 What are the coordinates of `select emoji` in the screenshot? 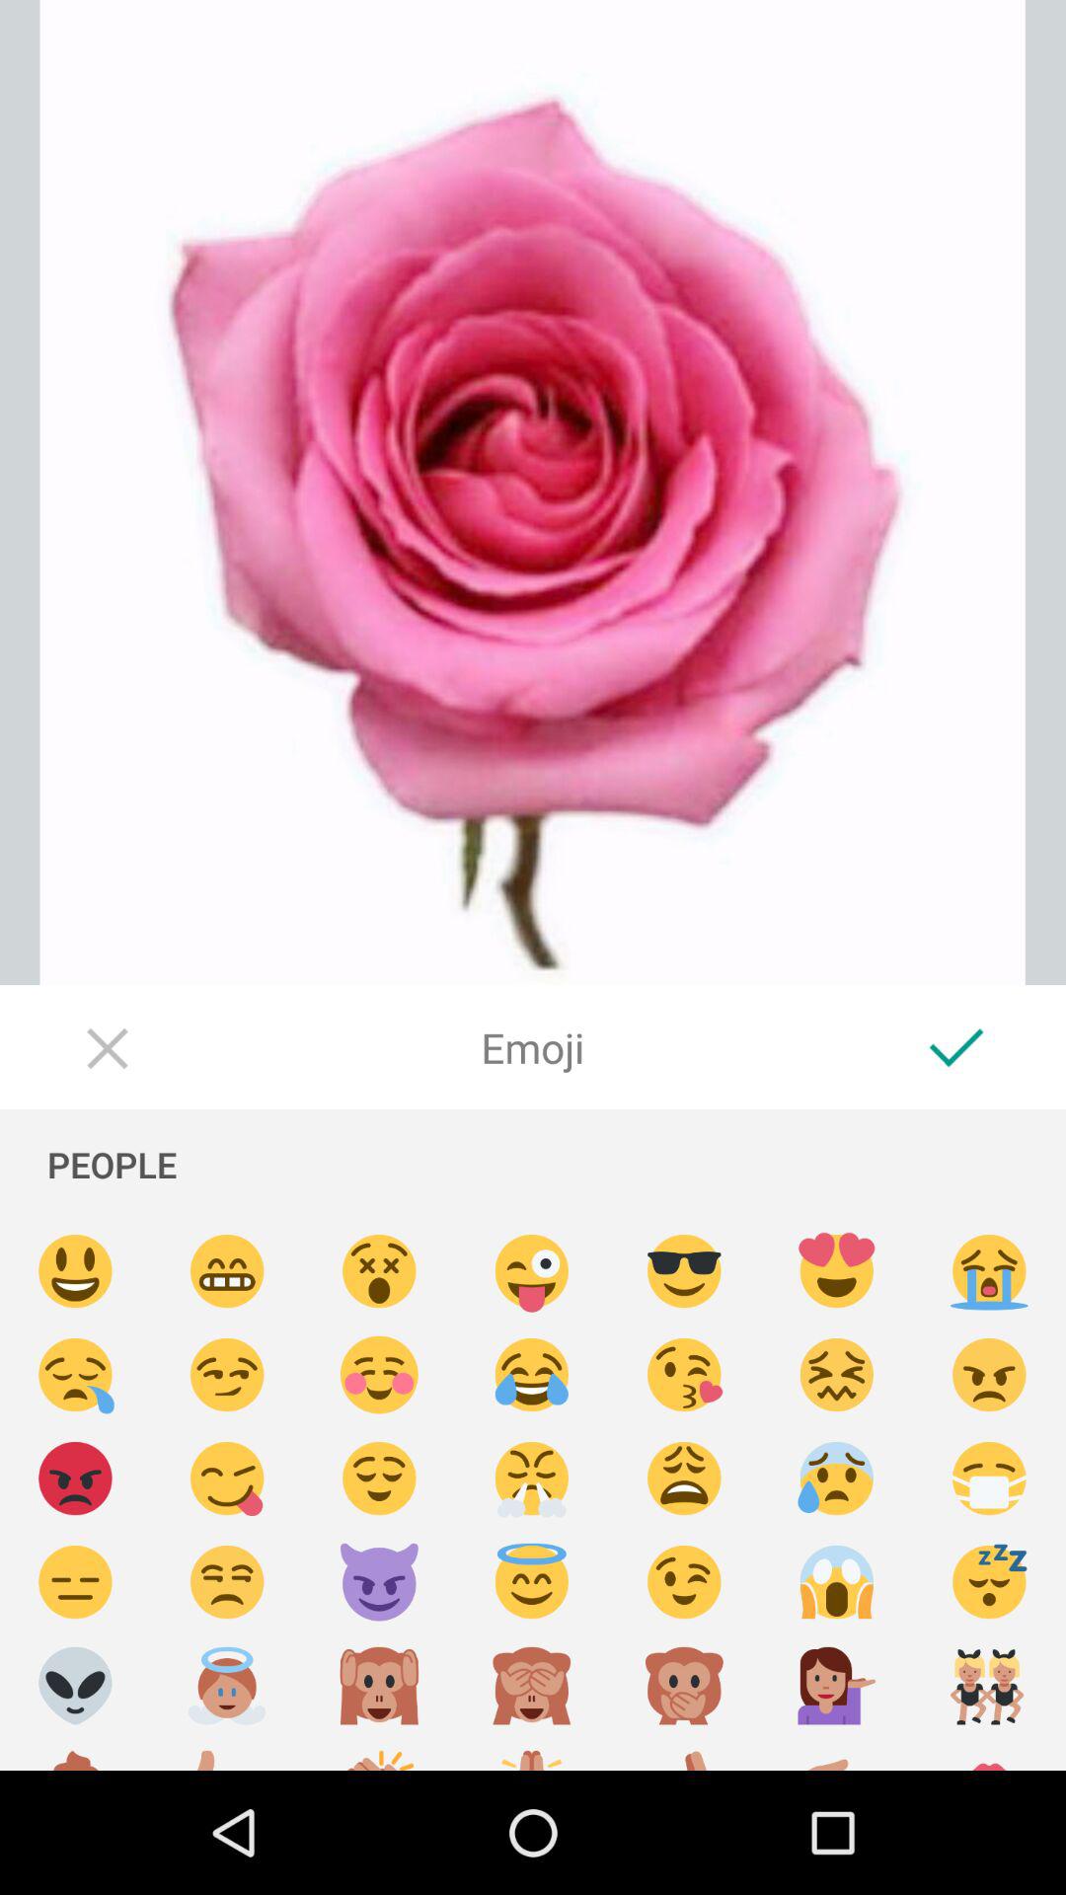 It's located at (227, 1376).